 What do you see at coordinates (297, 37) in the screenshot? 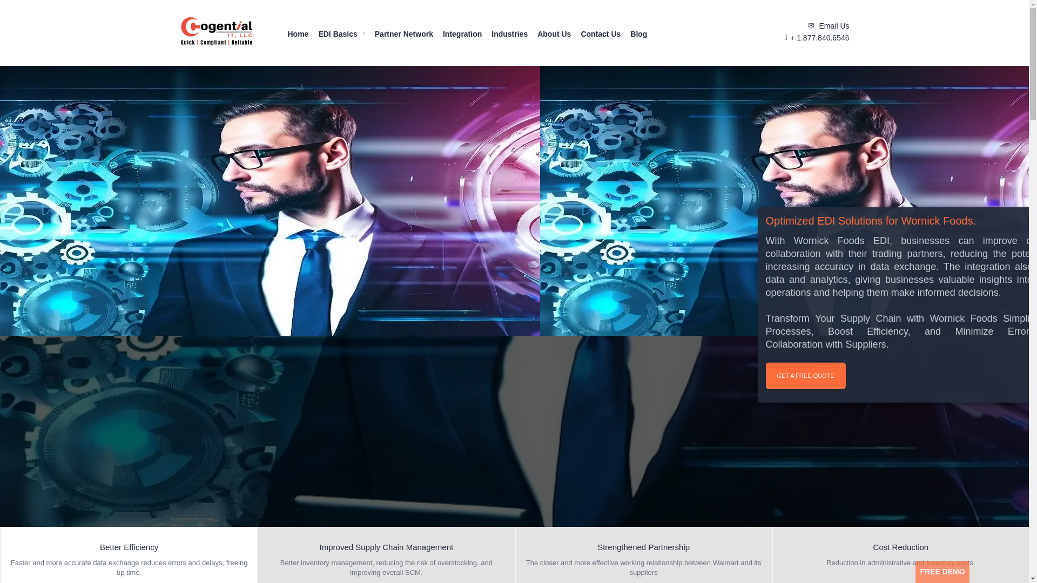
I see `Home` at bounding box center [297, 37].